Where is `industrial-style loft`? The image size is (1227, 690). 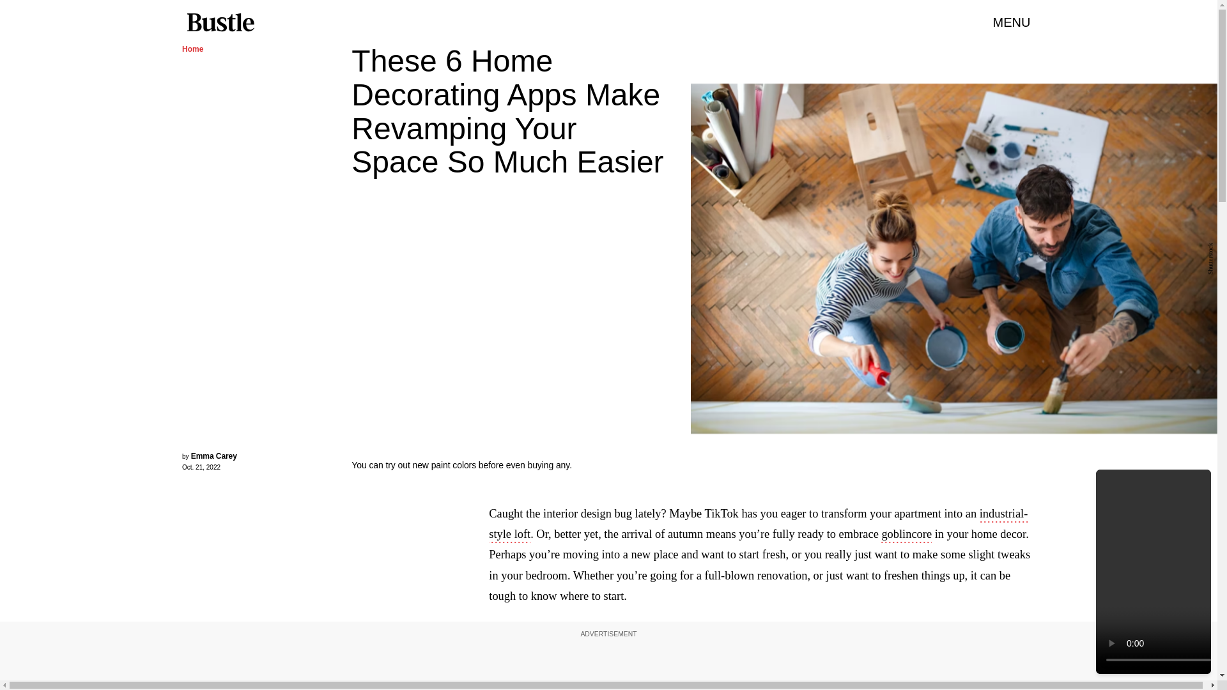
industrial-style loft is located at coordinates (758, 525).